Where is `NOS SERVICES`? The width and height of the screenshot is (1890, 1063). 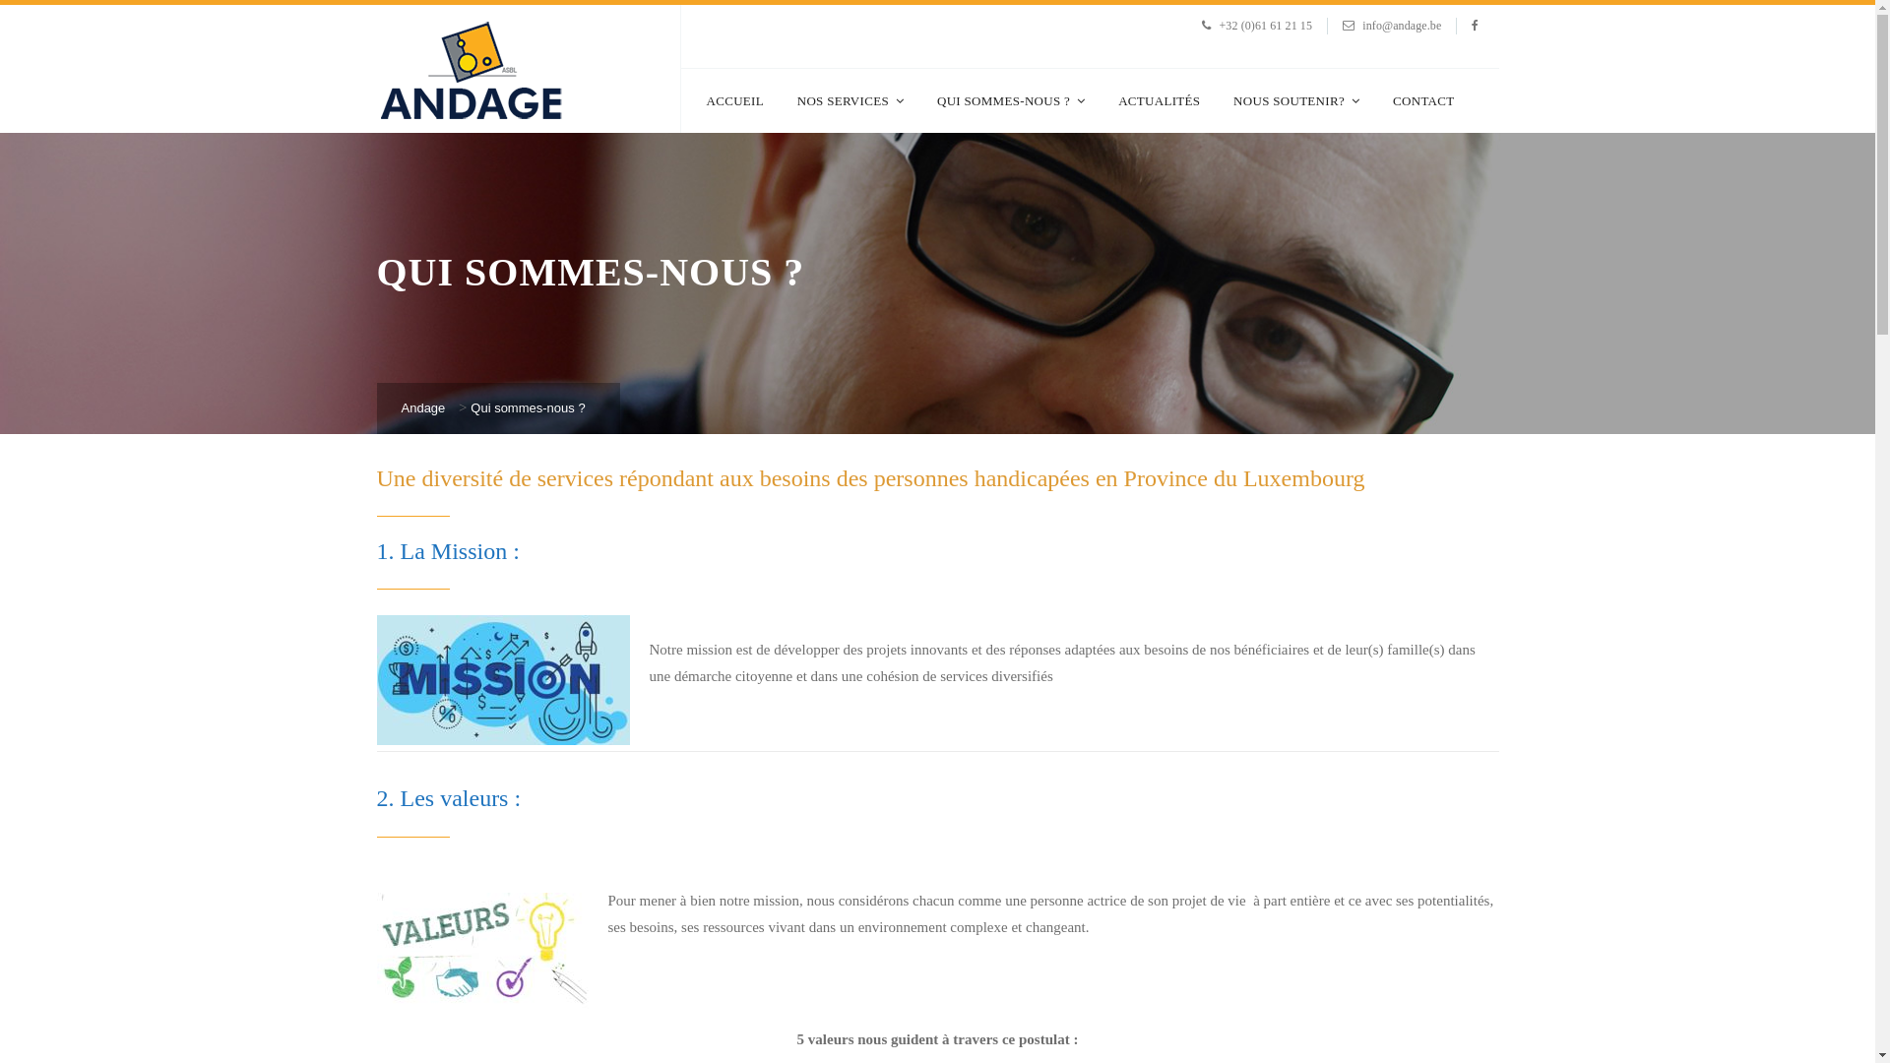
NOS SERVICES is located at coordinates (850, 100).